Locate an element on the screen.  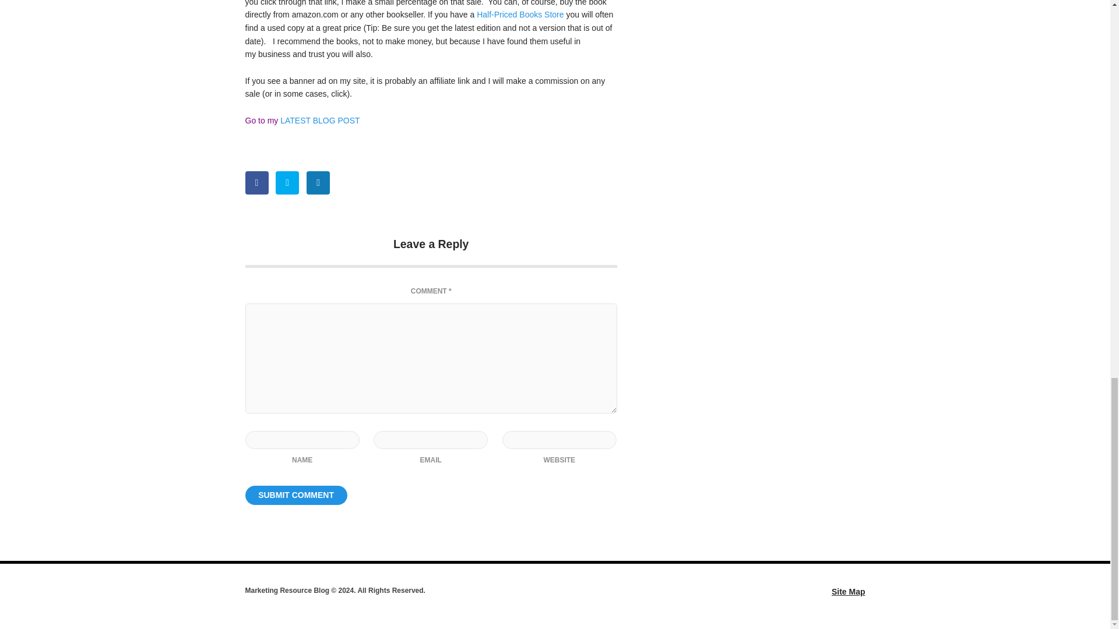
LATEST BLOG POST is located at coordinates (318, 120).